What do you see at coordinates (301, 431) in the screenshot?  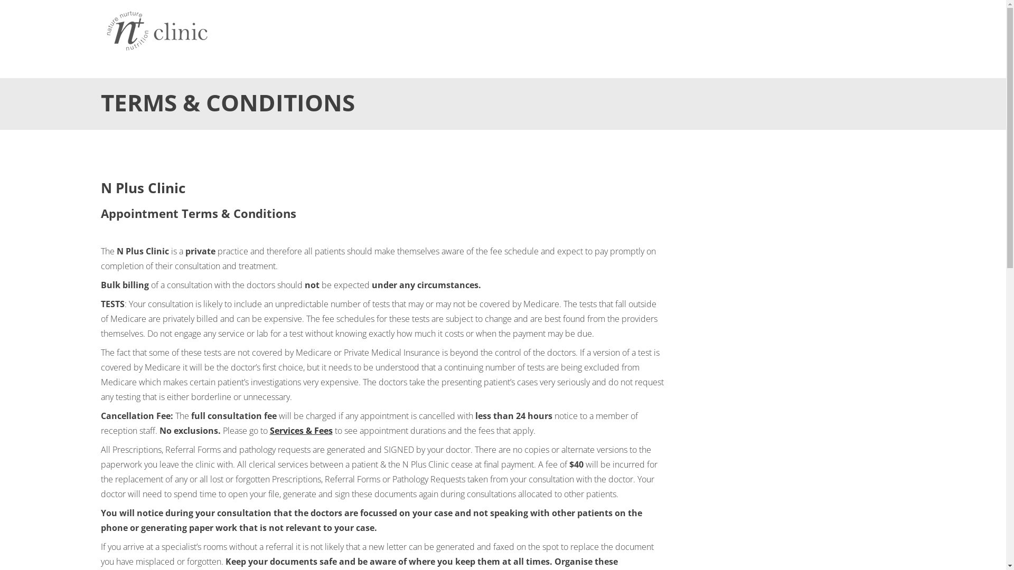 I see `Services & Fees` at bounding box center [301, 431].